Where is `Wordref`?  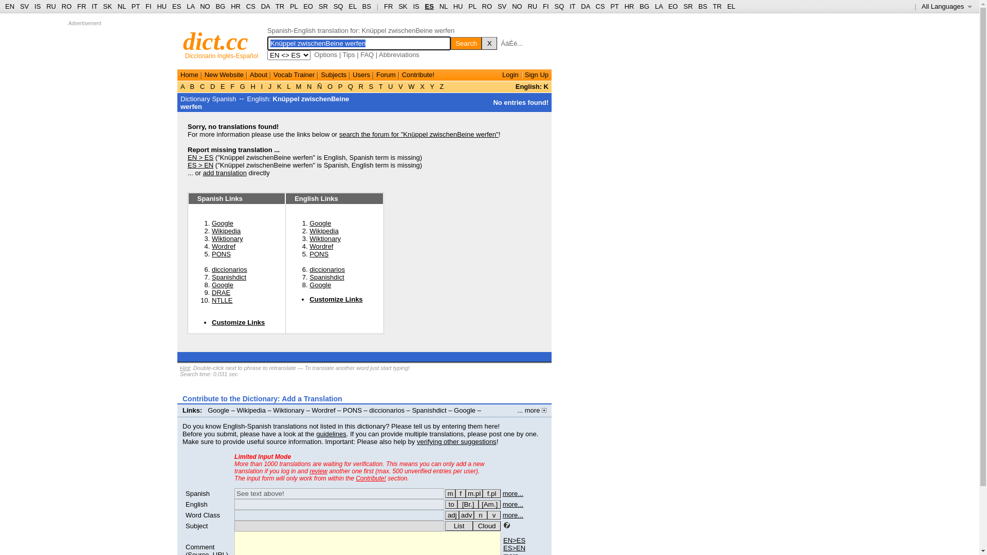
Wordref is located at coordinates (324, 410).